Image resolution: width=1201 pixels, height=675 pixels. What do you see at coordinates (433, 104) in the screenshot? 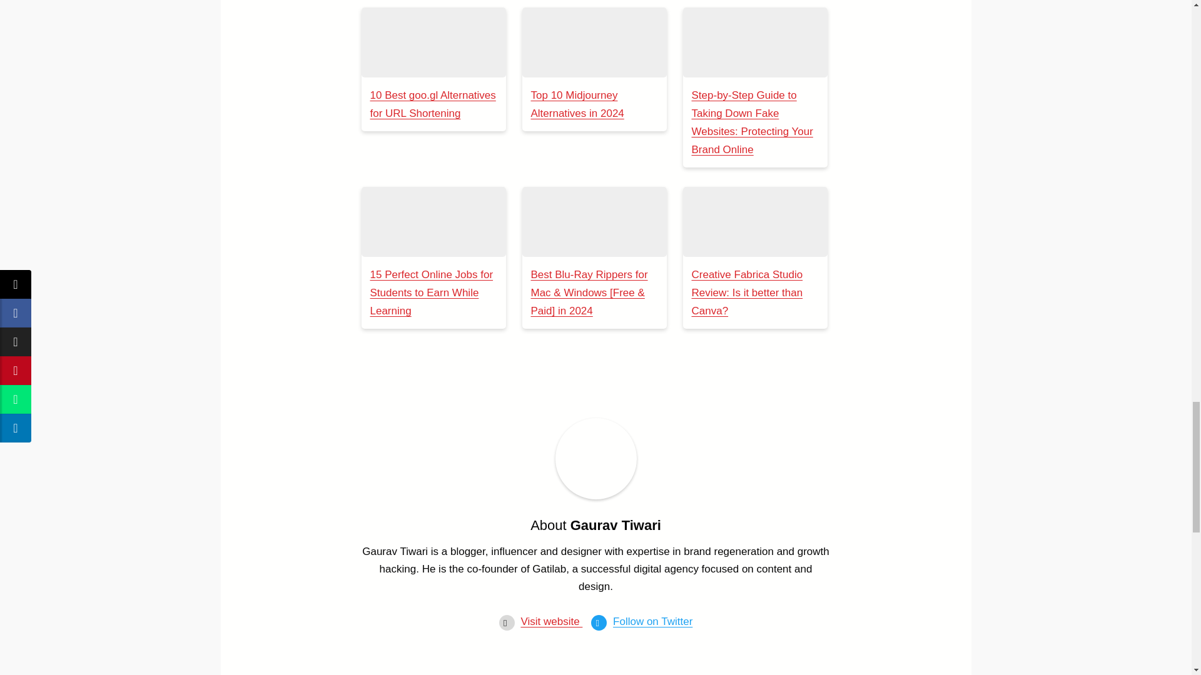
I see `10 Best goo.gl Alternatives for URL Shortening` at bounding box center [433, 104].